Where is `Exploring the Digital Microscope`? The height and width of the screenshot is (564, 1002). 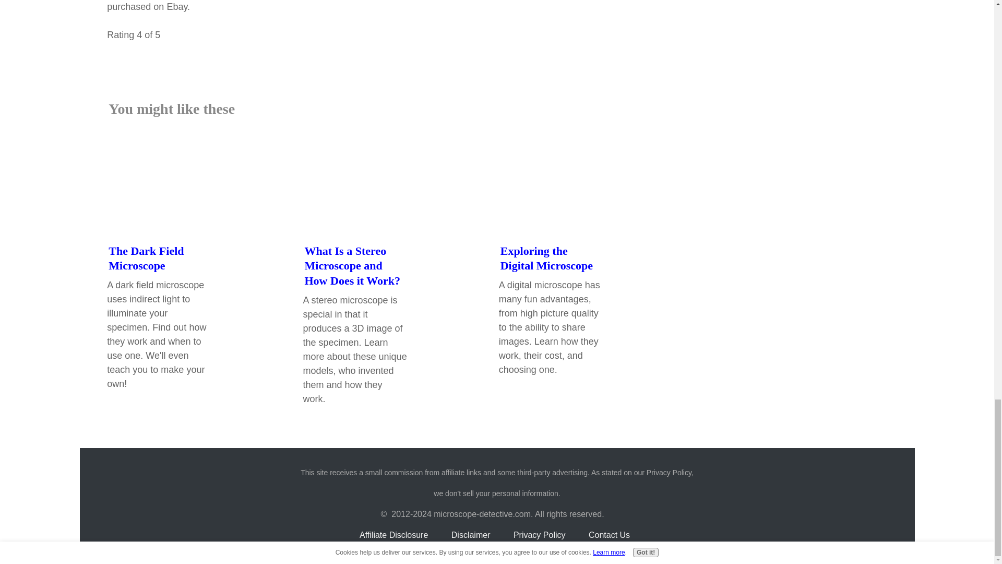
Exploring the Digital Microscope is located at coordinates (546, 258).